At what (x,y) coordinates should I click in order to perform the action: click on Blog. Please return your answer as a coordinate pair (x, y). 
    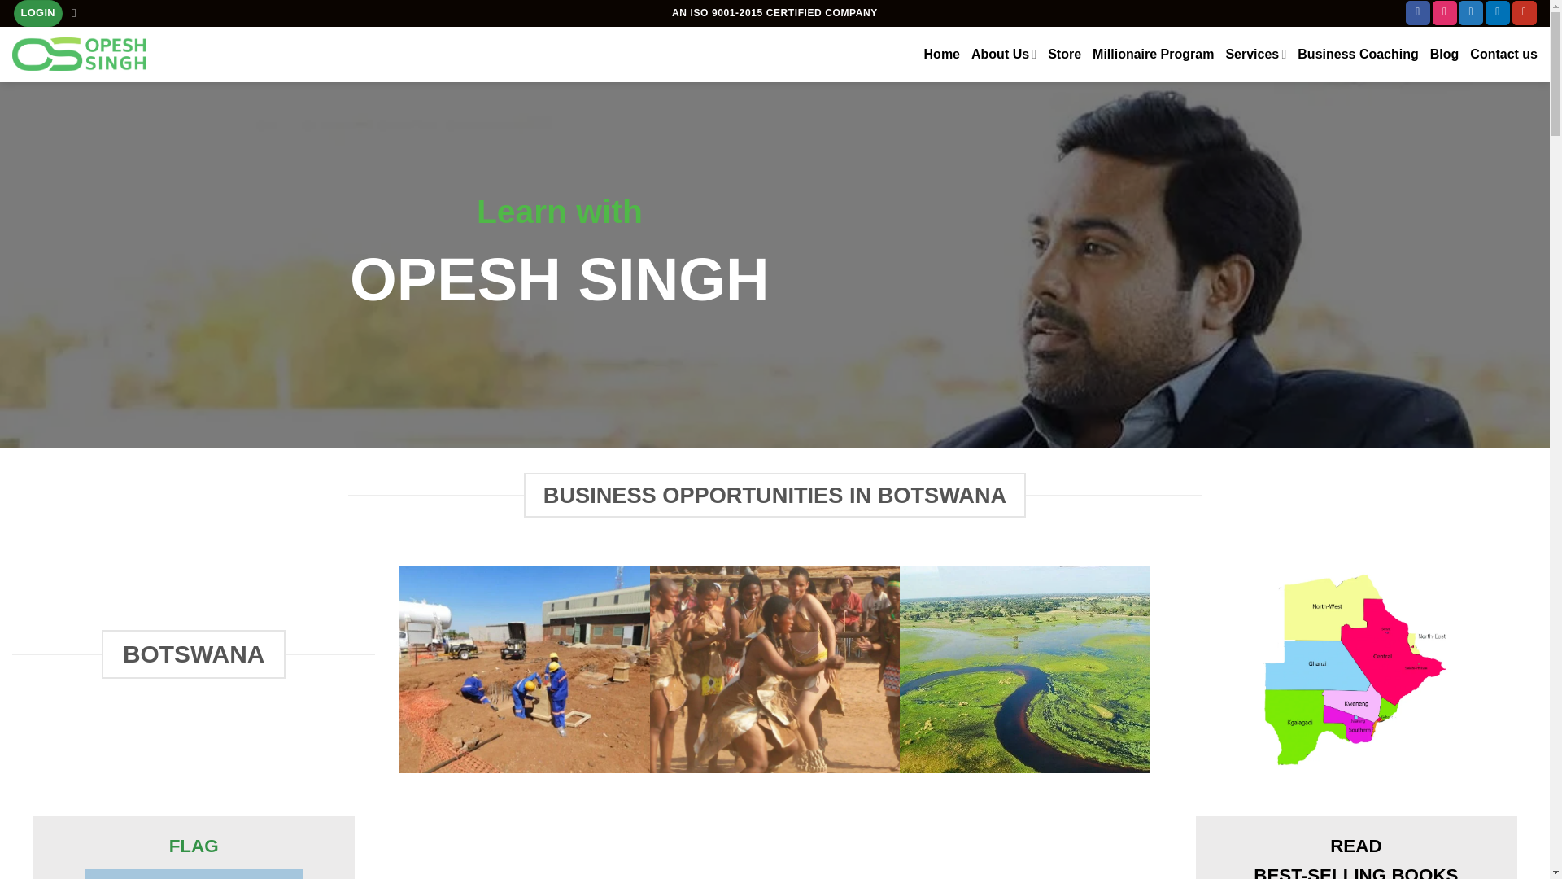
    Looking at the image, I should click on (1445, 54).